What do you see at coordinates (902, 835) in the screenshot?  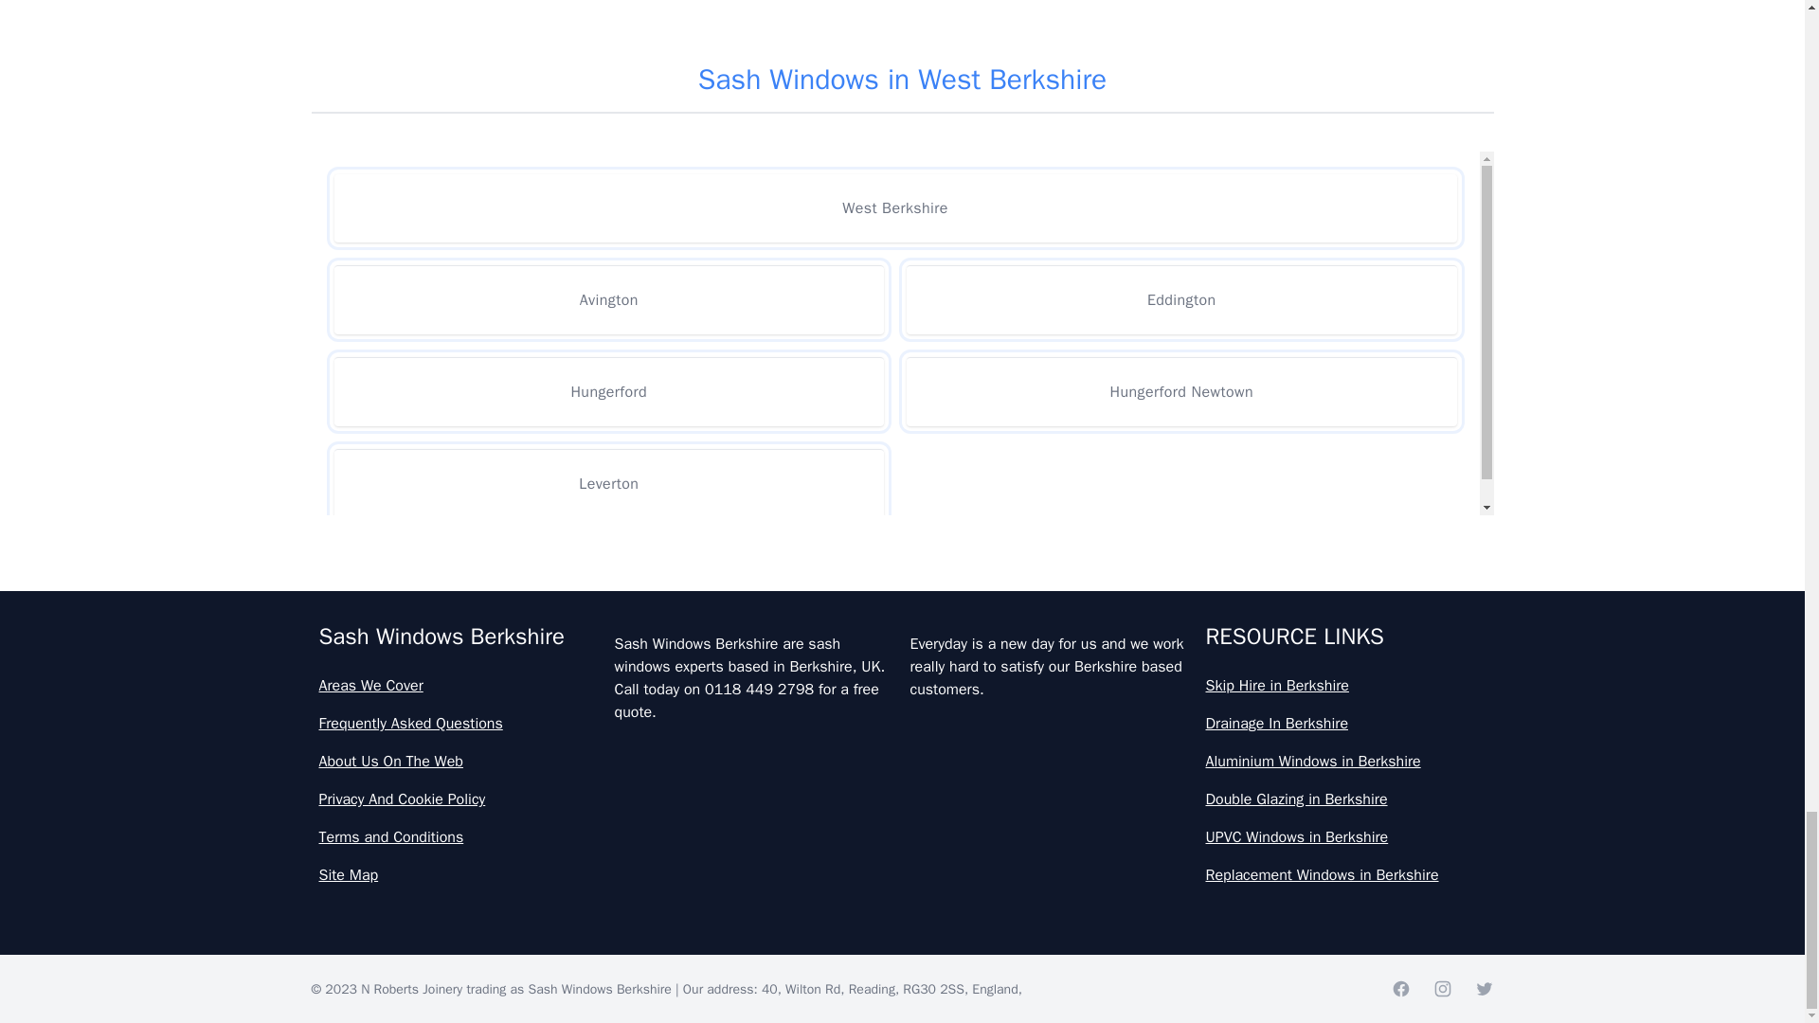 I see `How Do Upvc Sash Windows Work In Reading` at bounding box center [902, 835].